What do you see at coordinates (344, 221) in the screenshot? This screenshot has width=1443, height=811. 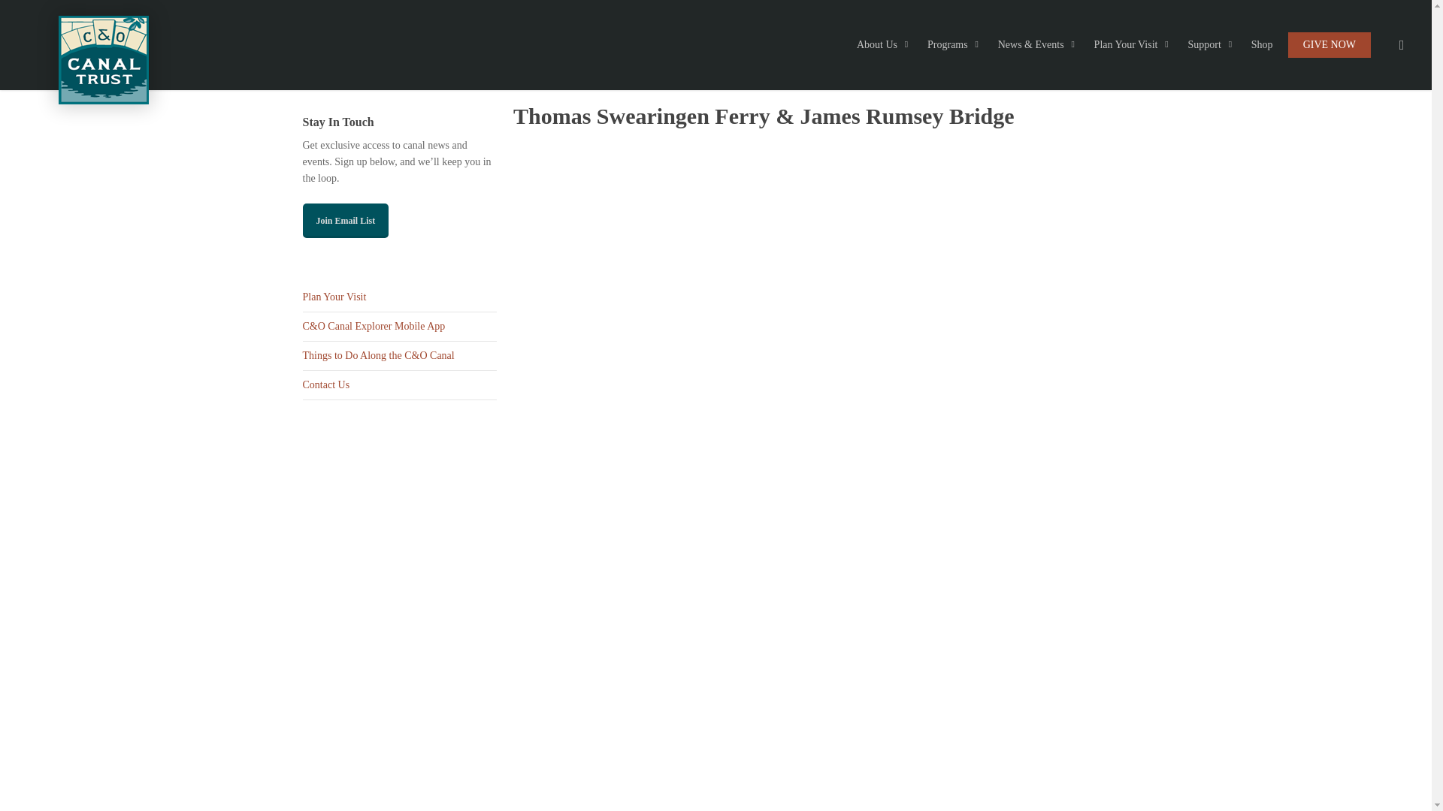 I see `Join Email List` at bounding box center [344, 221].